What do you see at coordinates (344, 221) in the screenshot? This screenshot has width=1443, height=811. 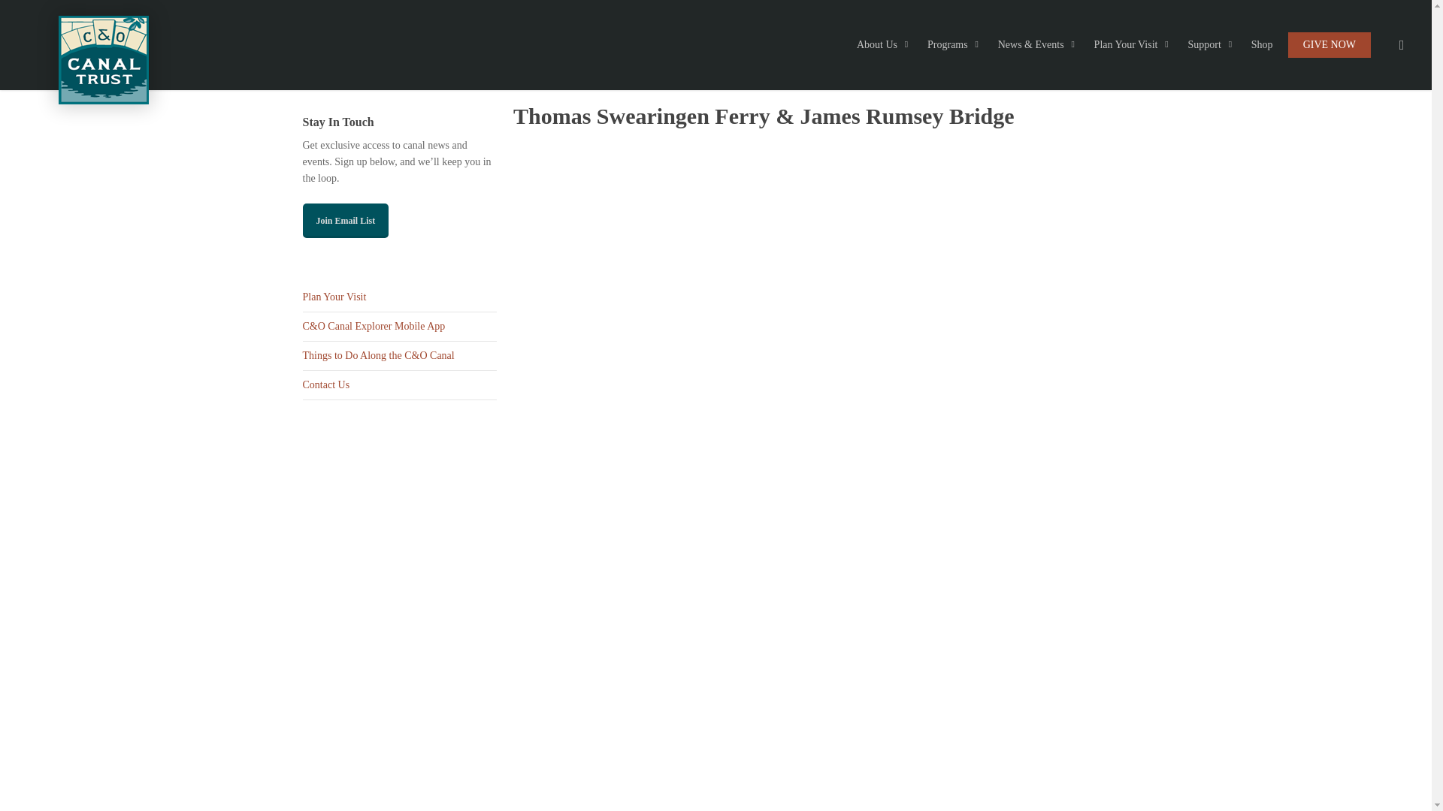 I see `Join Email List` at bounding box center [344, 221].